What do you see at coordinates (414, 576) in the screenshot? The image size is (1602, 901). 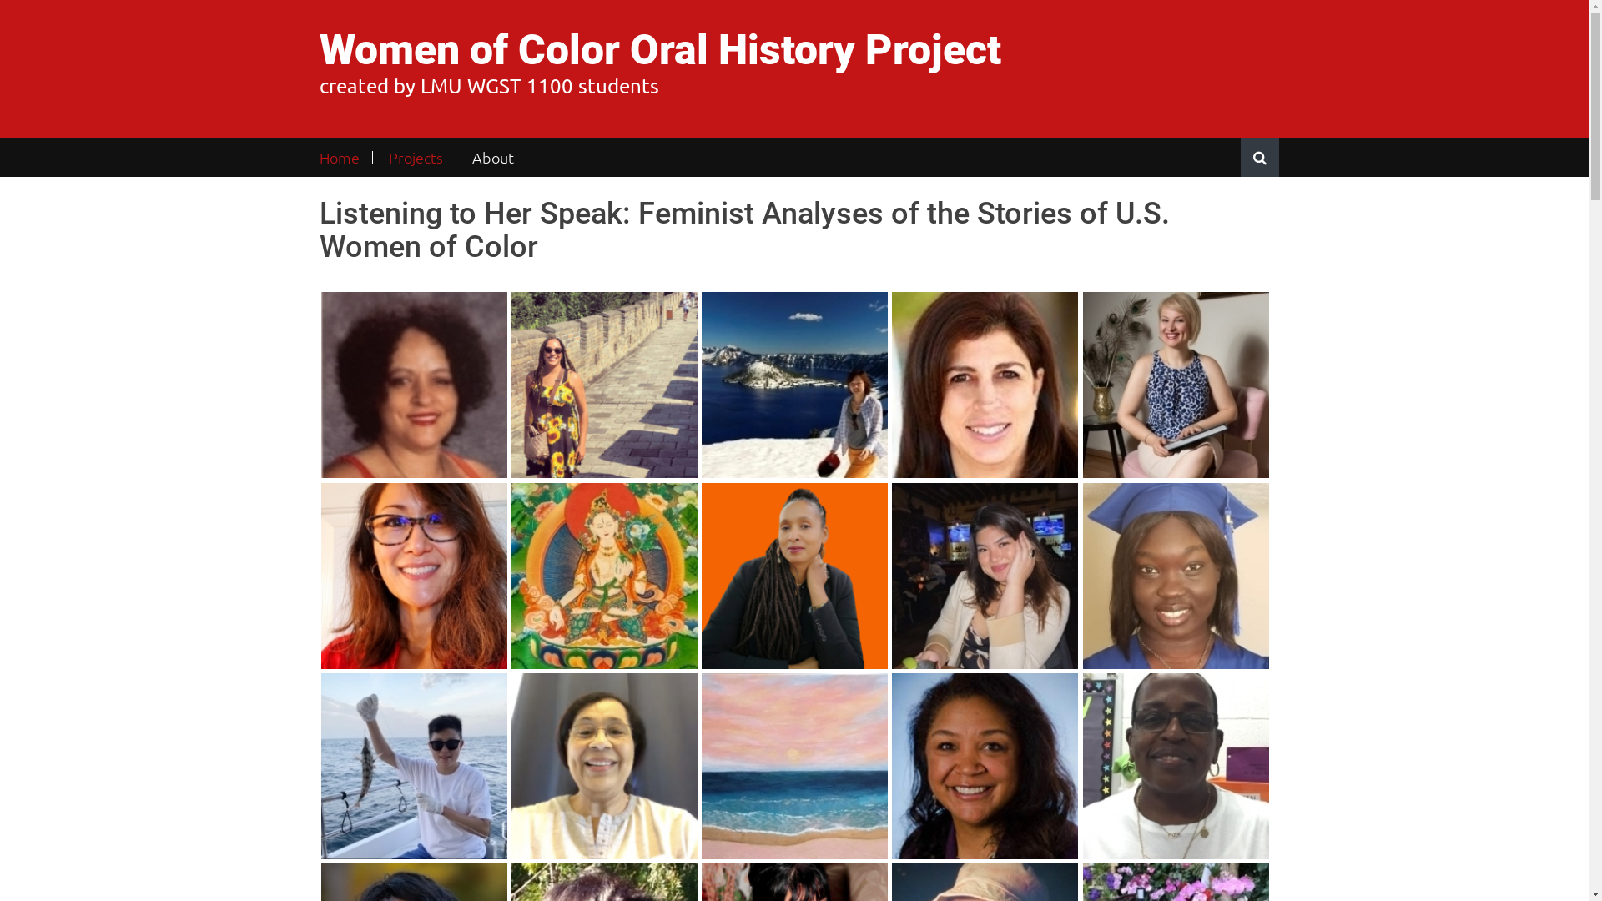 I see `Julia&#039;s Interview with Dr. Nadia Kim` at bounding box center [414, 576].